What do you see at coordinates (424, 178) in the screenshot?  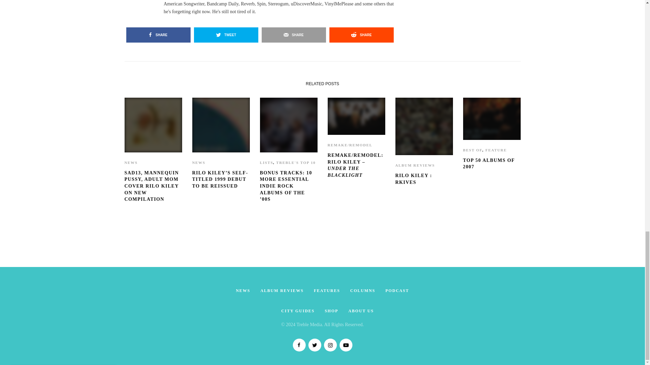 I see `Rilo Kiley : RKives` at bounding box center [424, 178].